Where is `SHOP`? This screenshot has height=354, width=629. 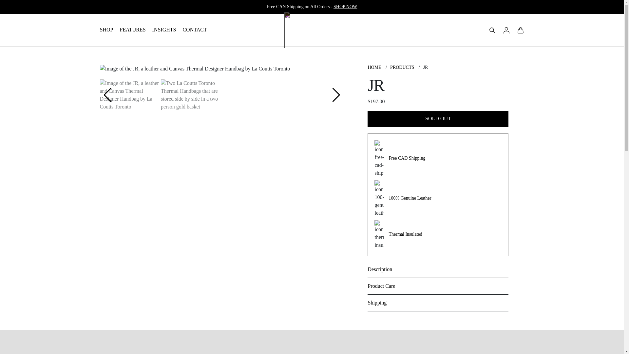
SHOP is located at coordinates (106, 30).